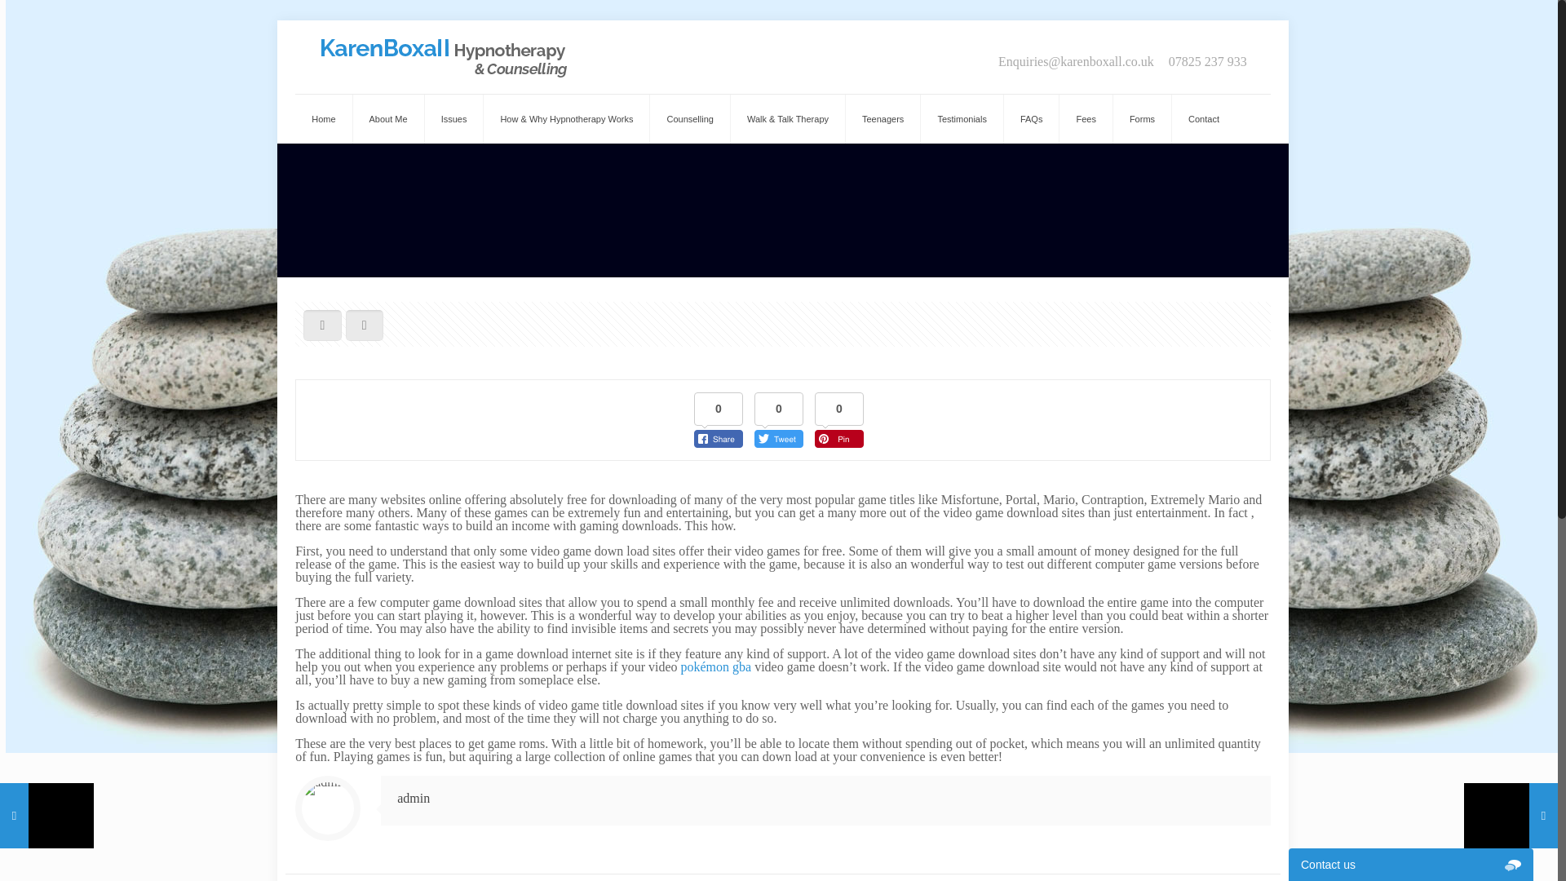 The image size is (1566, 881). What do you see at coordinates (1207, 62) in the screenshot?
I see `07825 237 933` at bounding box center [1207, 62].